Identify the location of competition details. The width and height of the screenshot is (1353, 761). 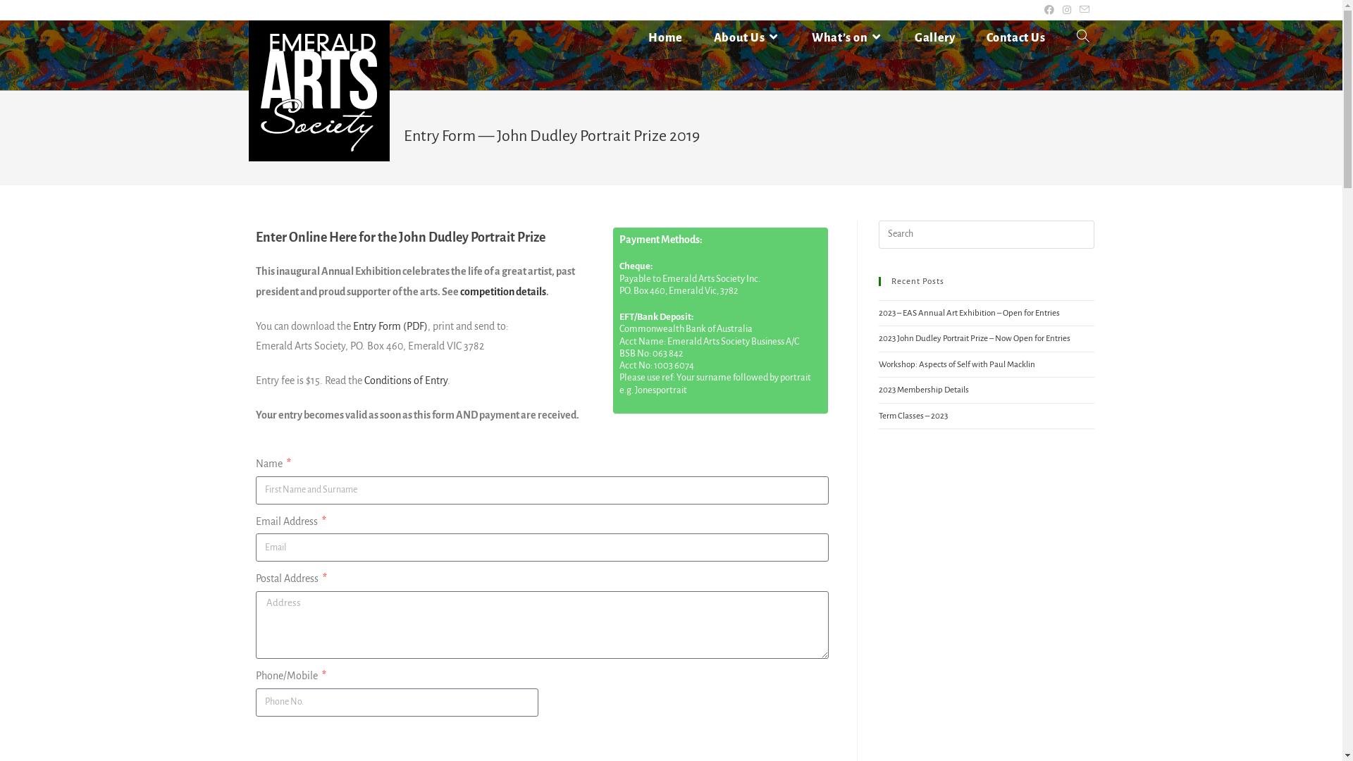
(502, 292).